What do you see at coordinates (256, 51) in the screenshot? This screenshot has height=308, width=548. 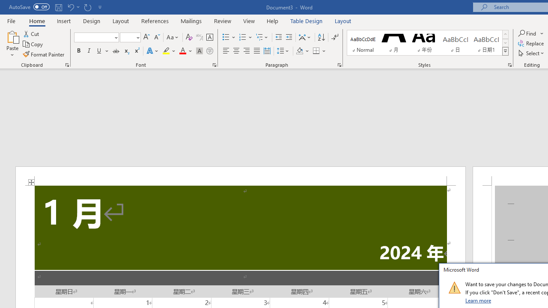 I see `Justify` at bounding box center [256, 51].